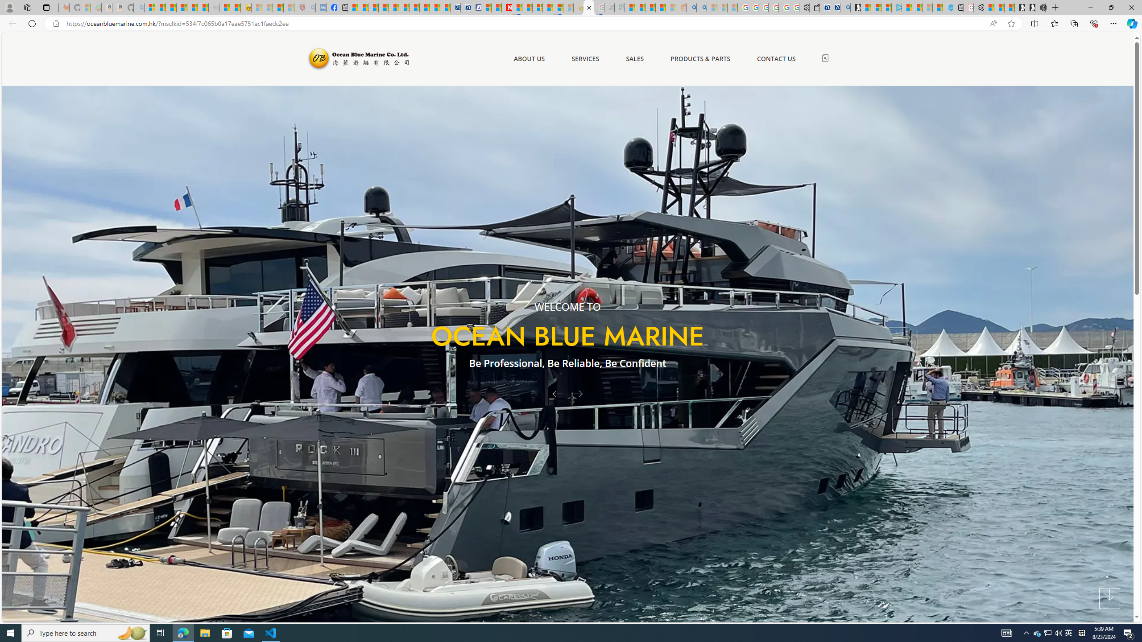 The width and height of the screenshot is (1142, 642). Describe the element at coordinates (289, 8) in the screenshot. I see `12 Popular Science Lies that Must be Corrected - Sleeping` at that location.